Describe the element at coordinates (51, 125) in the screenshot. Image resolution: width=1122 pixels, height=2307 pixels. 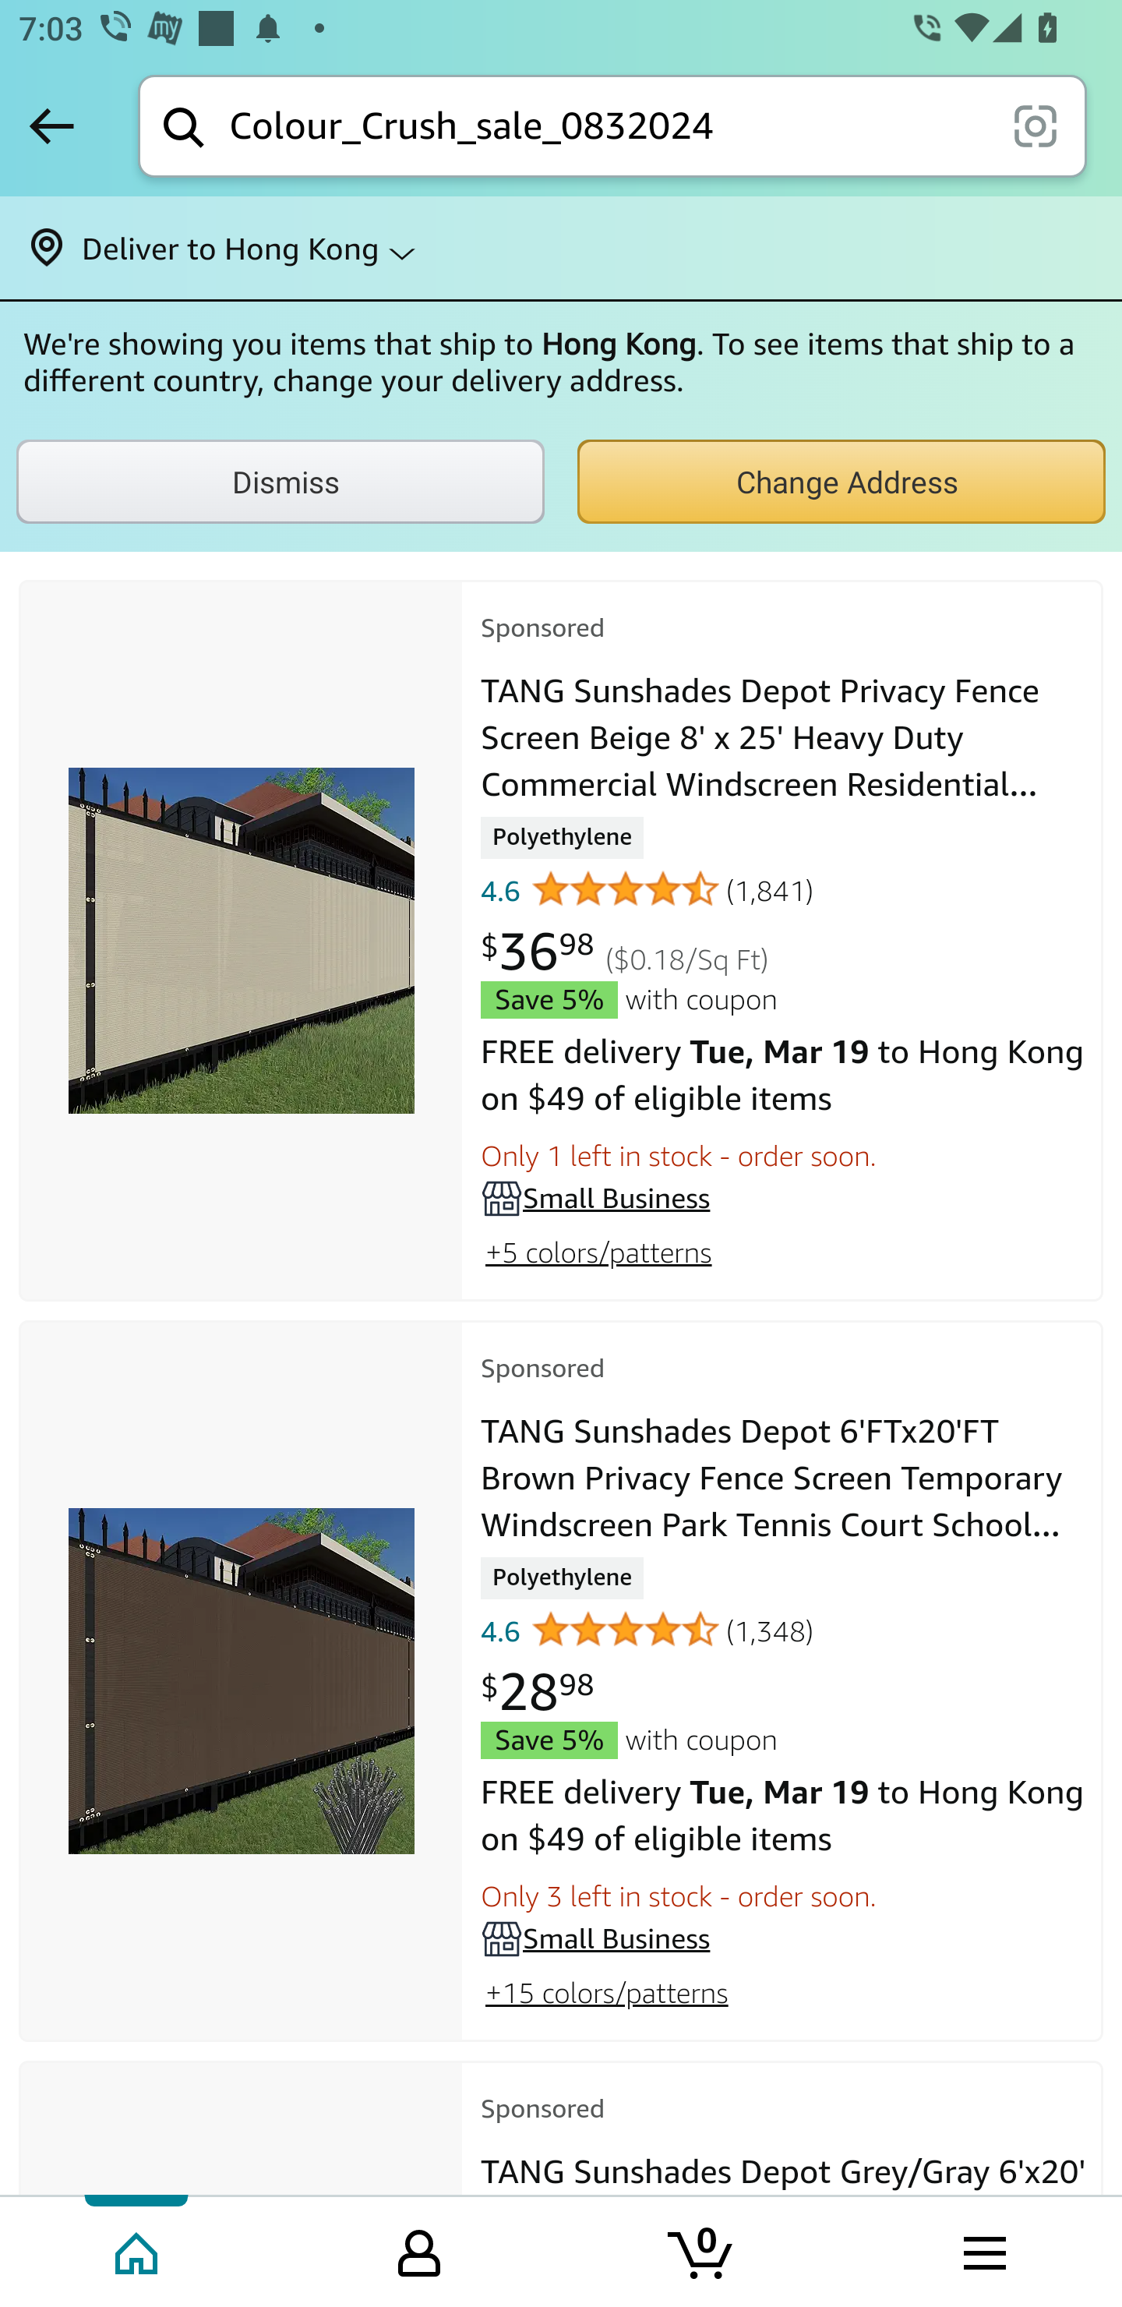
I see `Back` at that location.